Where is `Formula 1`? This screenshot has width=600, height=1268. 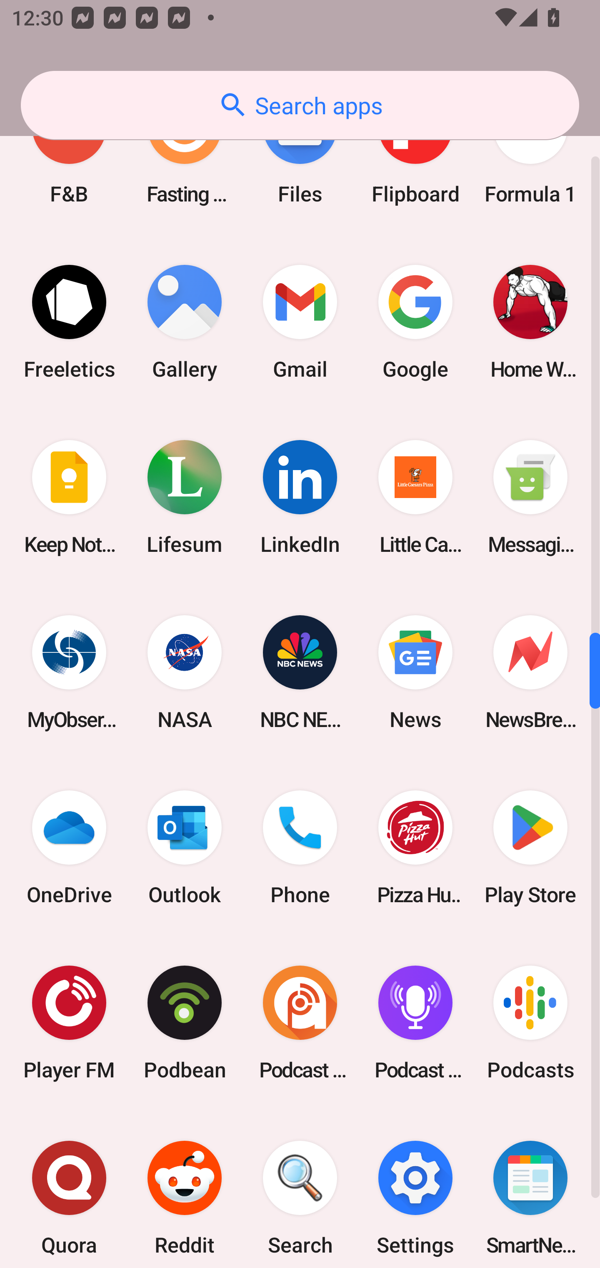
Formula 1 is located at coordinates (530, 159).